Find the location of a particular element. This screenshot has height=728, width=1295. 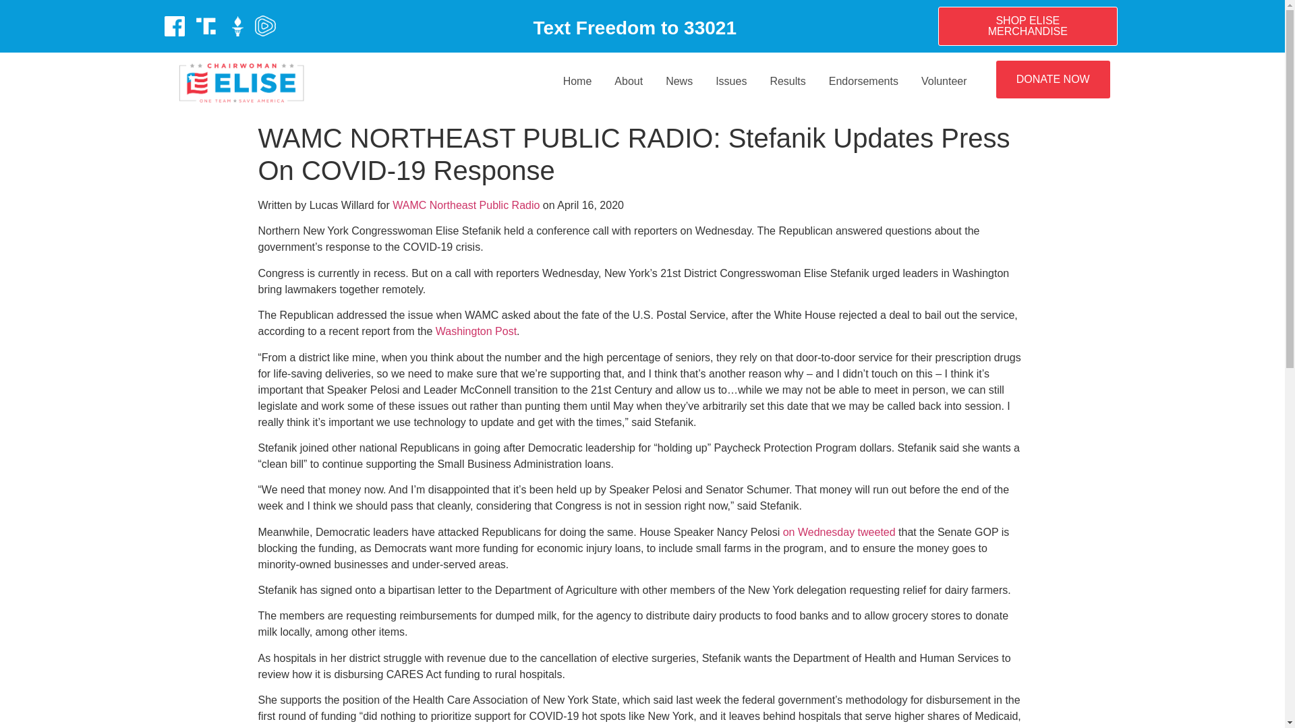

rumble-4560335-3789609 white is located at coordinates (265, 26).